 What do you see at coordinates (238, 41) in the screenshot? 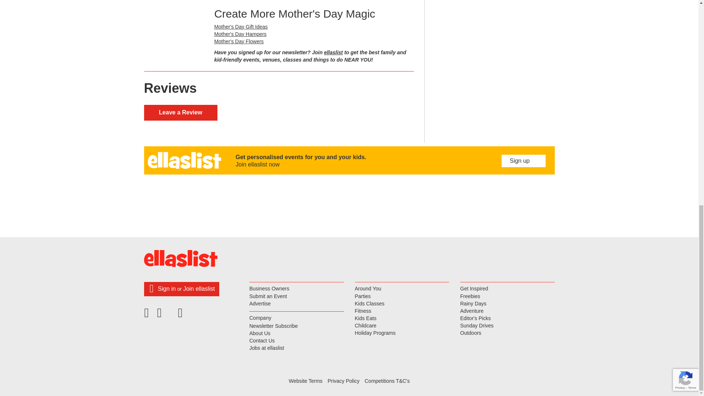
I see `Mother's Day Flowers` at bounding box center [238, 41].